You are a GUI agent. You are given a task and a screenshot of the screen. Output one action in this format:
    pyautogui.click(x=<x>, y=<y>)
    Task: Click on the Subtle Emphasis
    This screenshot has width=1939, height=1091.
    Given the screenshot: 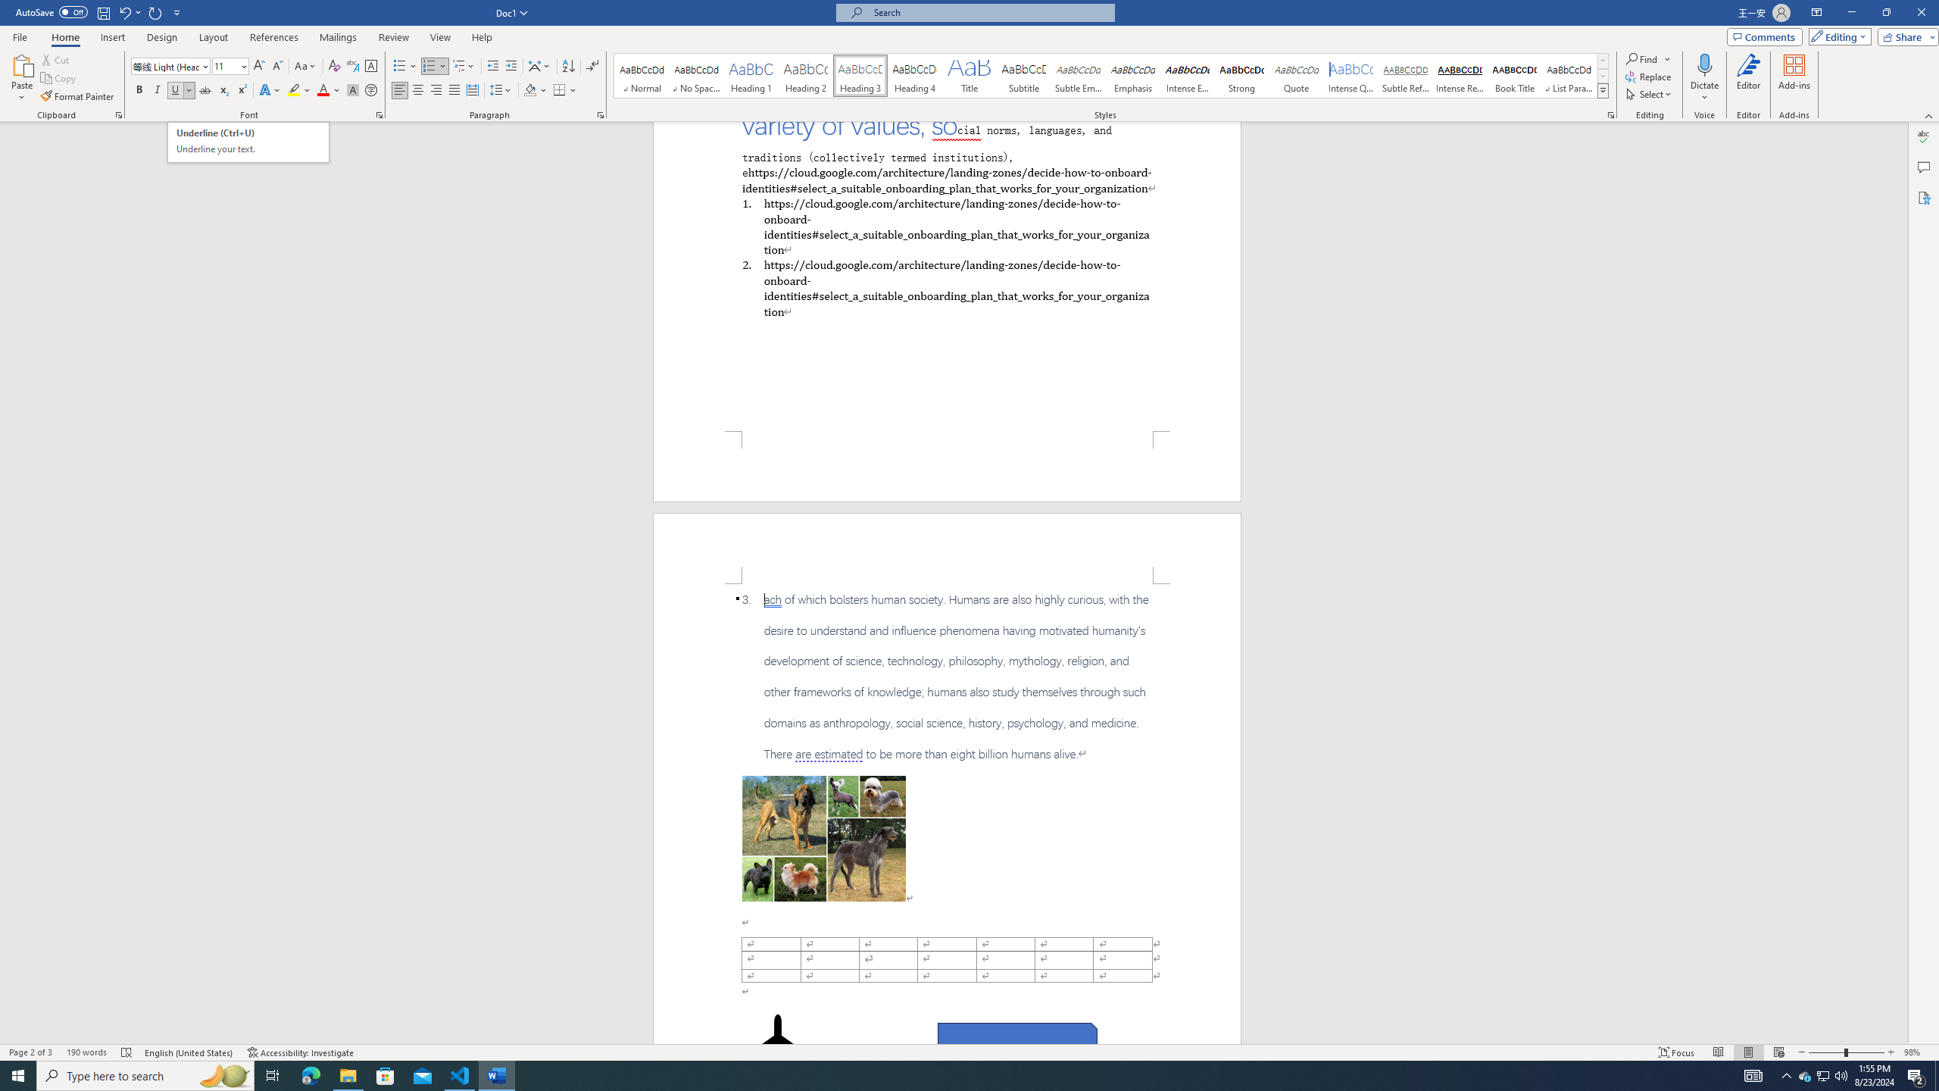 What is the action you would take?
    pyautogui.click(x=1078, y=76)
    